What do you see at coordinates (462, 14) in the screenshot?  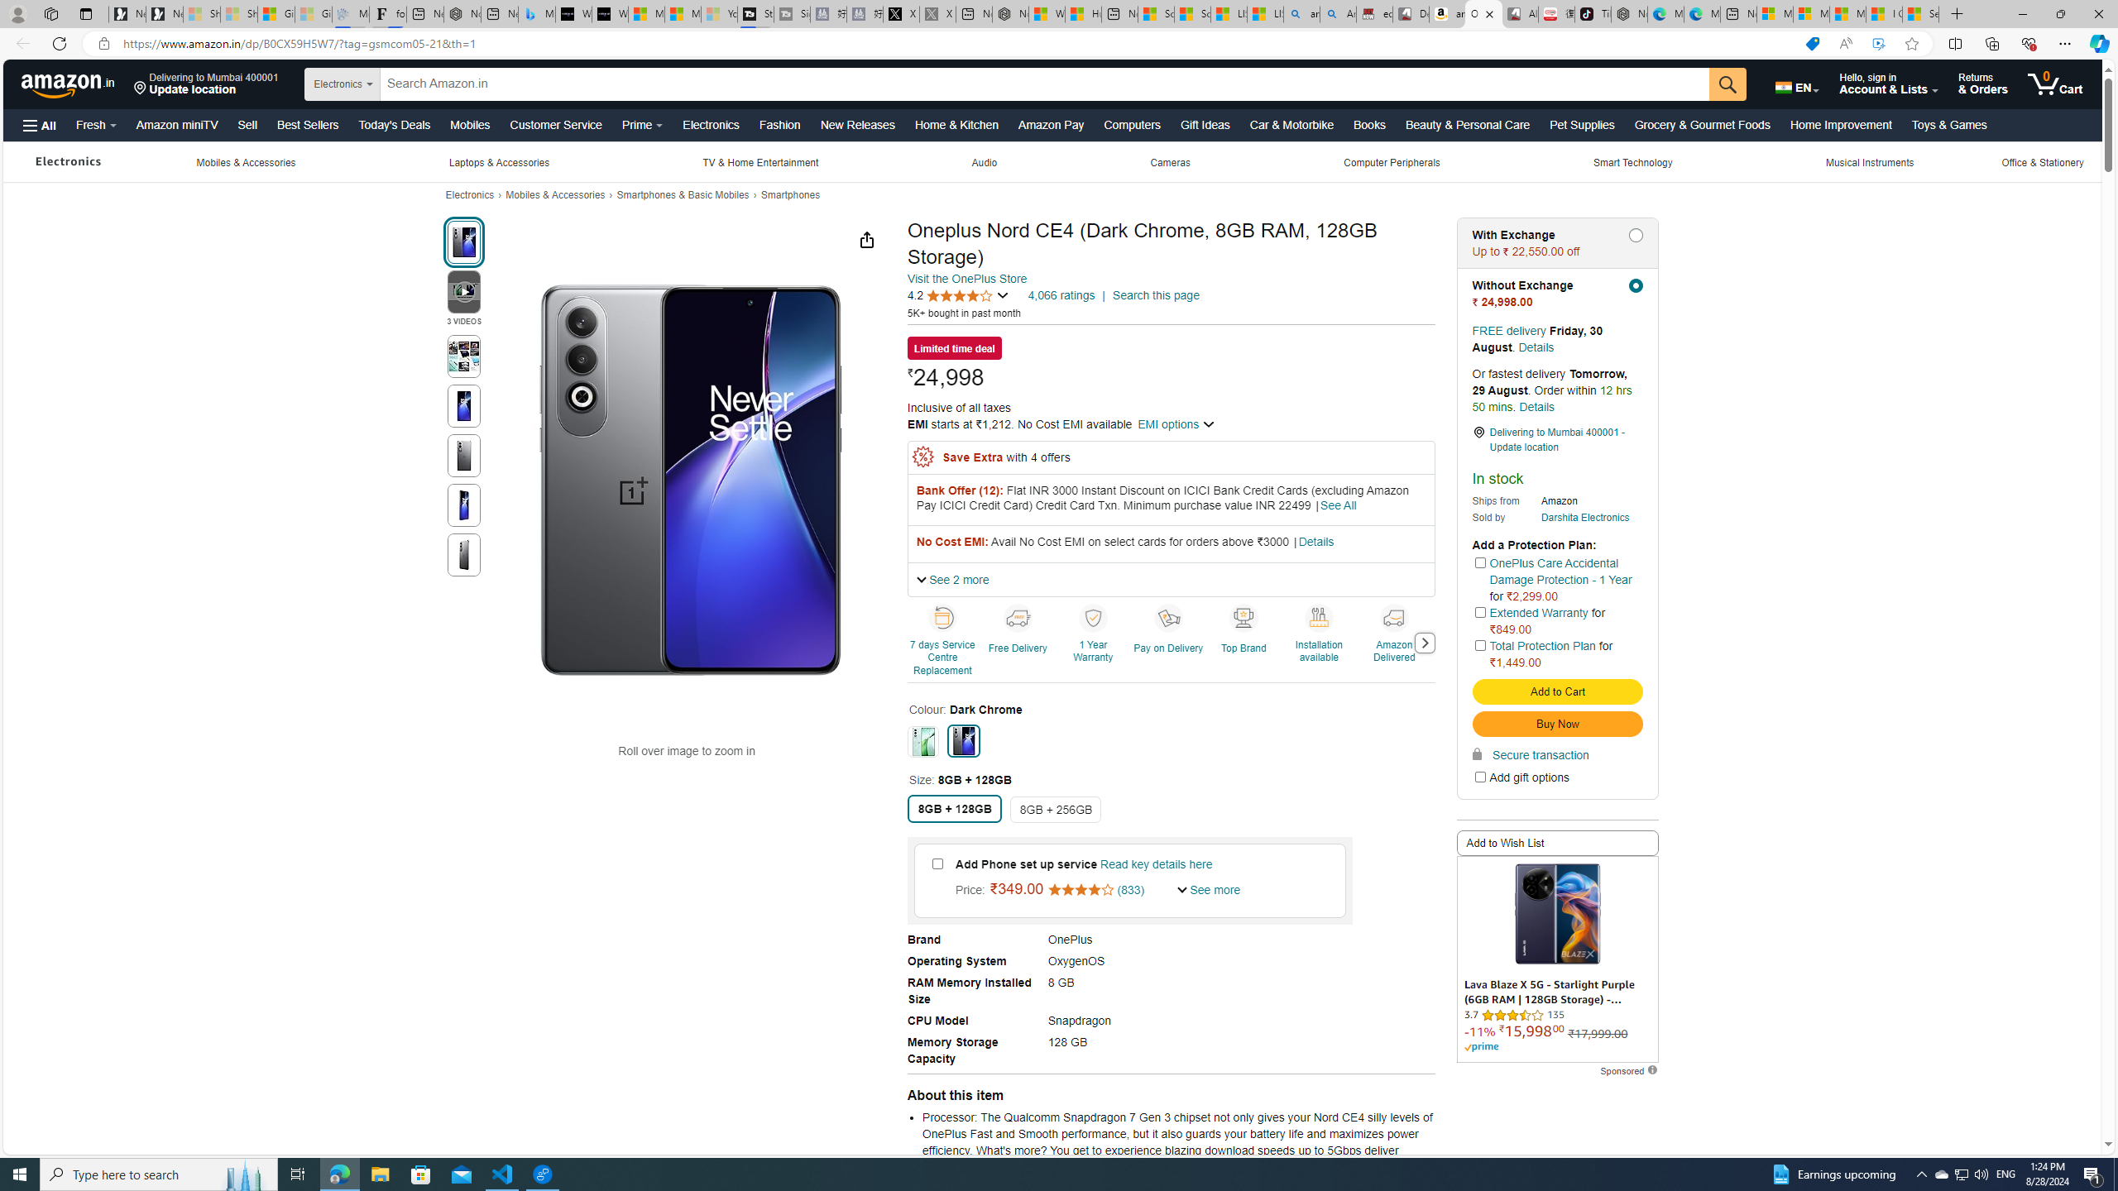 I see `Nordace - #1 Japanese Best-Seller - Siena Smart Backpack` at bounding box center [462, 14].